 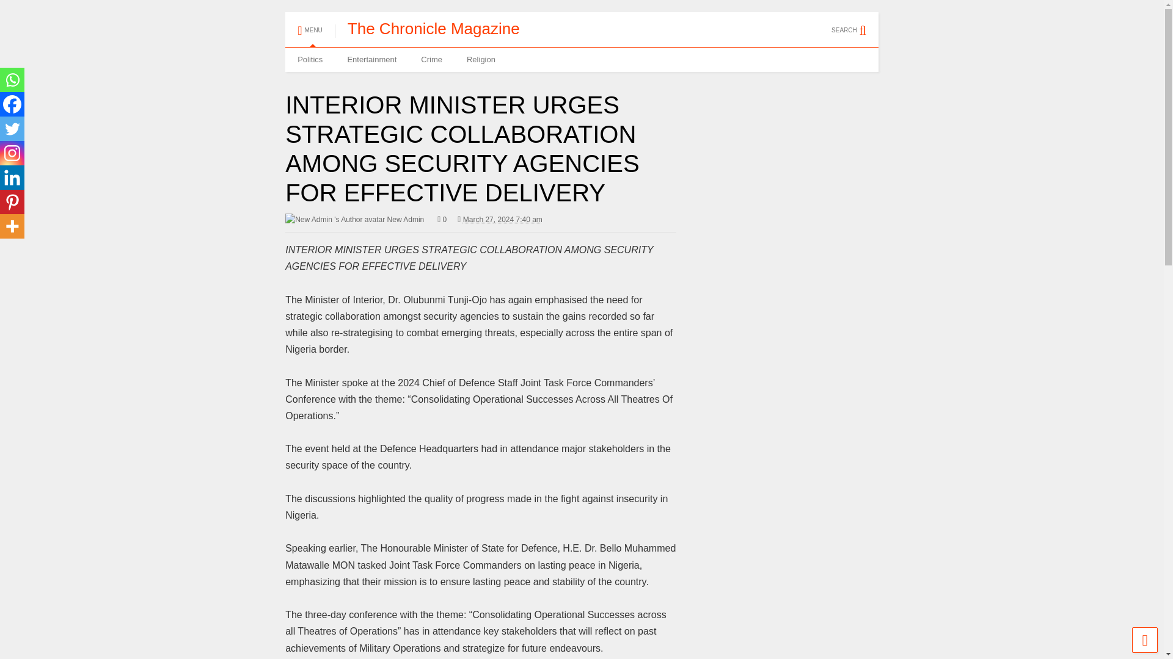 What do you see at coordinates (371, 59) in the screenshot?
I see `Entertainment` at bounding box center [371, 59].